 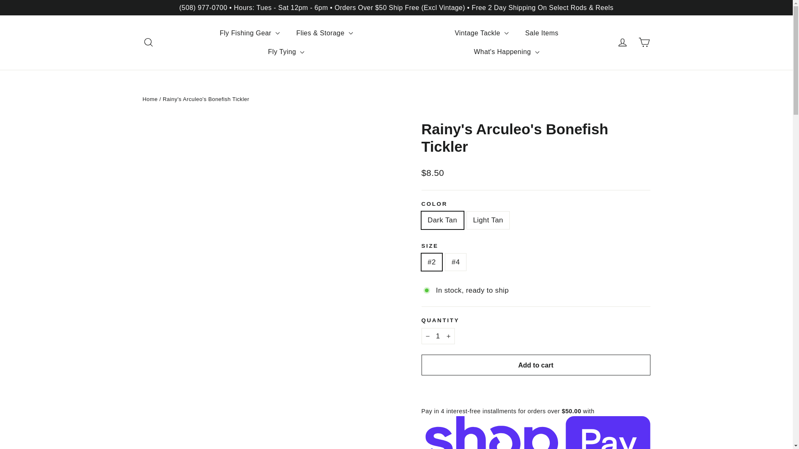 What do you see at coordinates (644, 42) in the screenshot?
I see `icon-cart` at bounding box center [644, 42].